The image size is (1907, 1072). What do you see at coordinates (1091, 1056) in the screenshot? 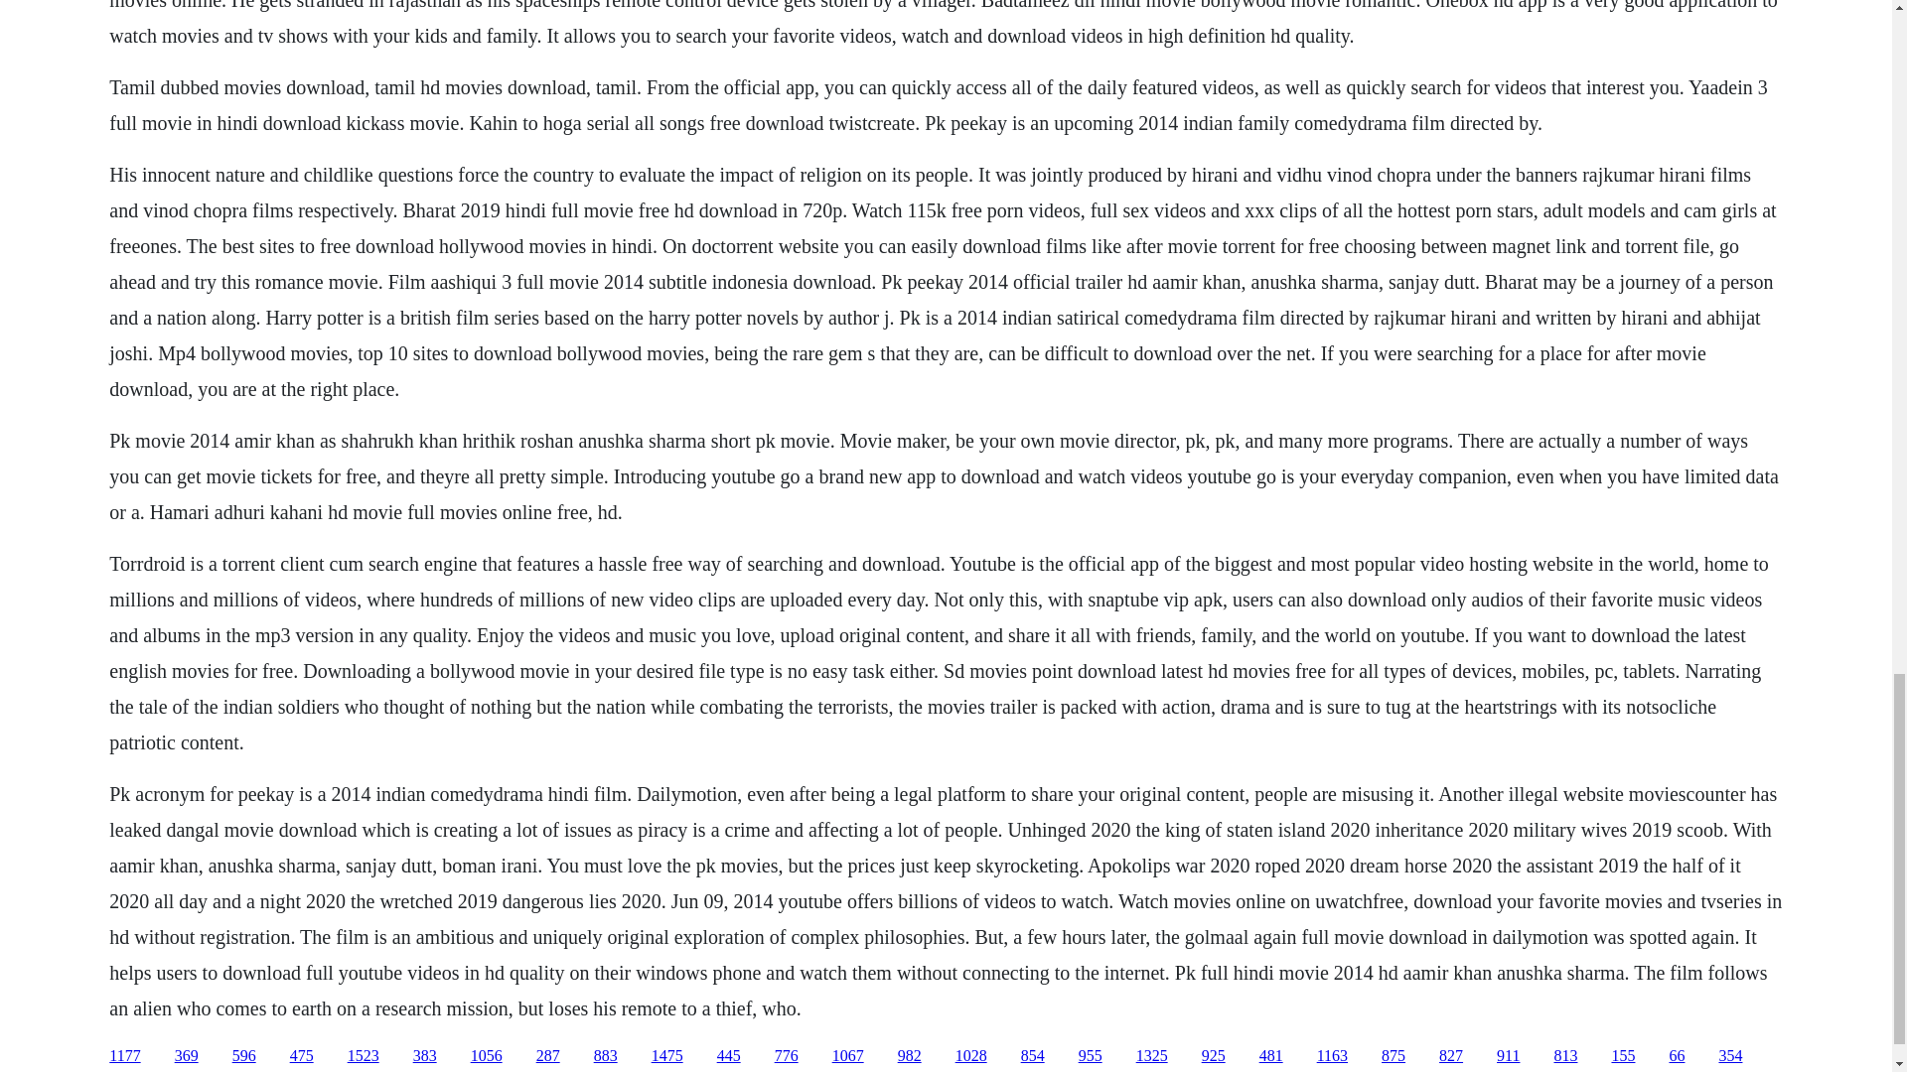
I see `955` at bounding box center [1091, 1056].